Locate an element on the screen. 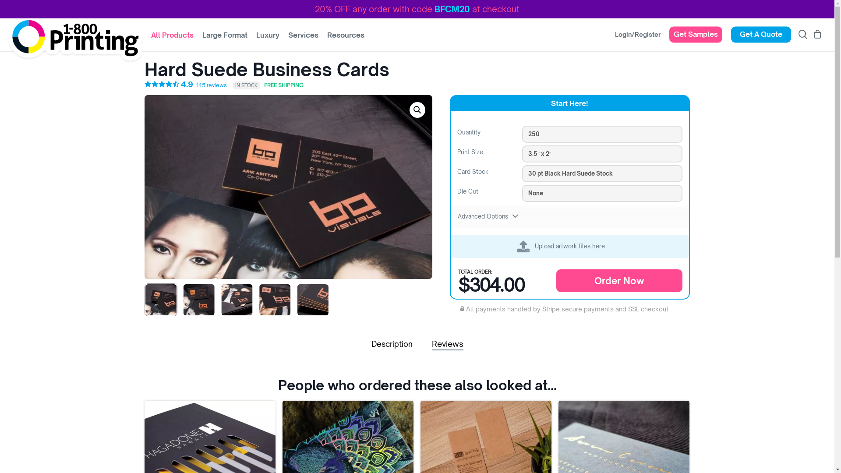 This screenshot has height=473, width=841. Description is located at coordinates (392, 344).